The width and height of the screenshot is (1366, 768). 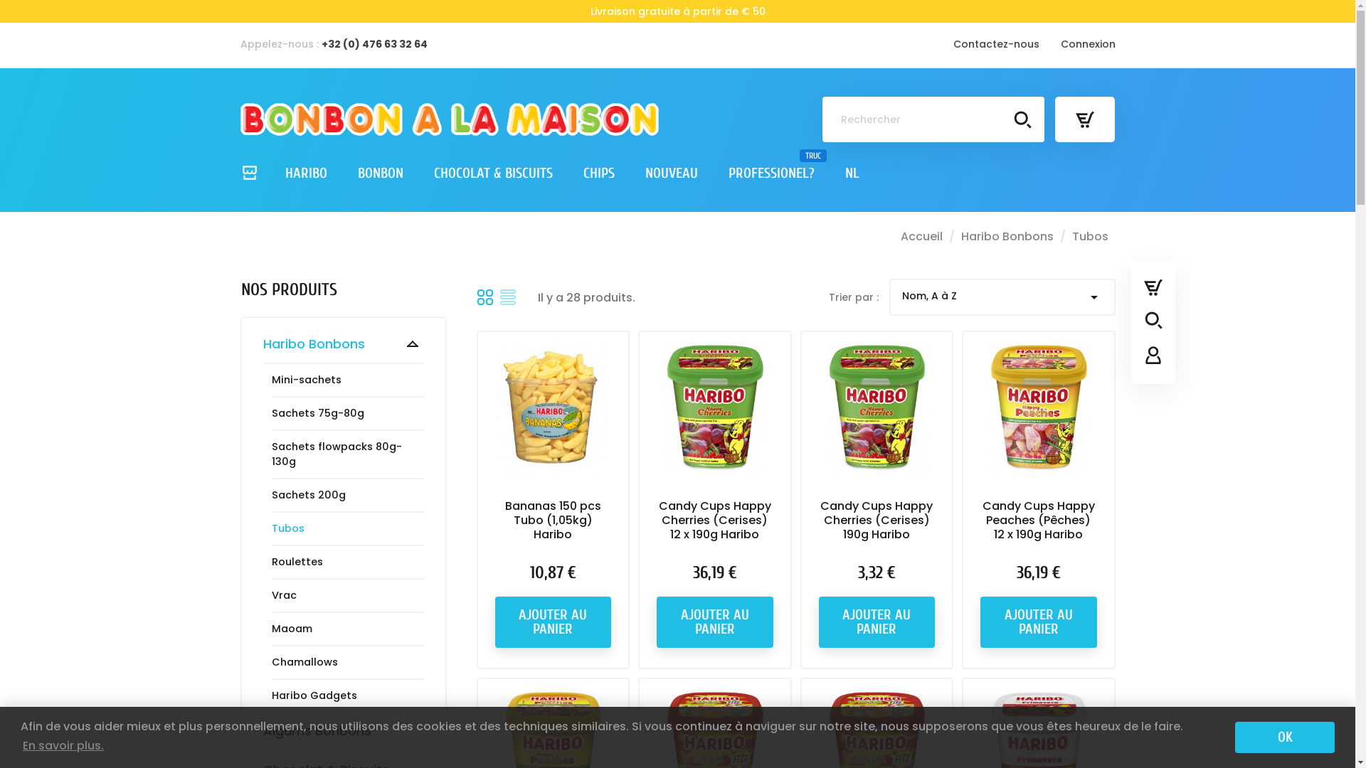 What do you see at coordinates (292, 629) in the screenshot?
I see `Maoam` at bounding box center [292, 629].